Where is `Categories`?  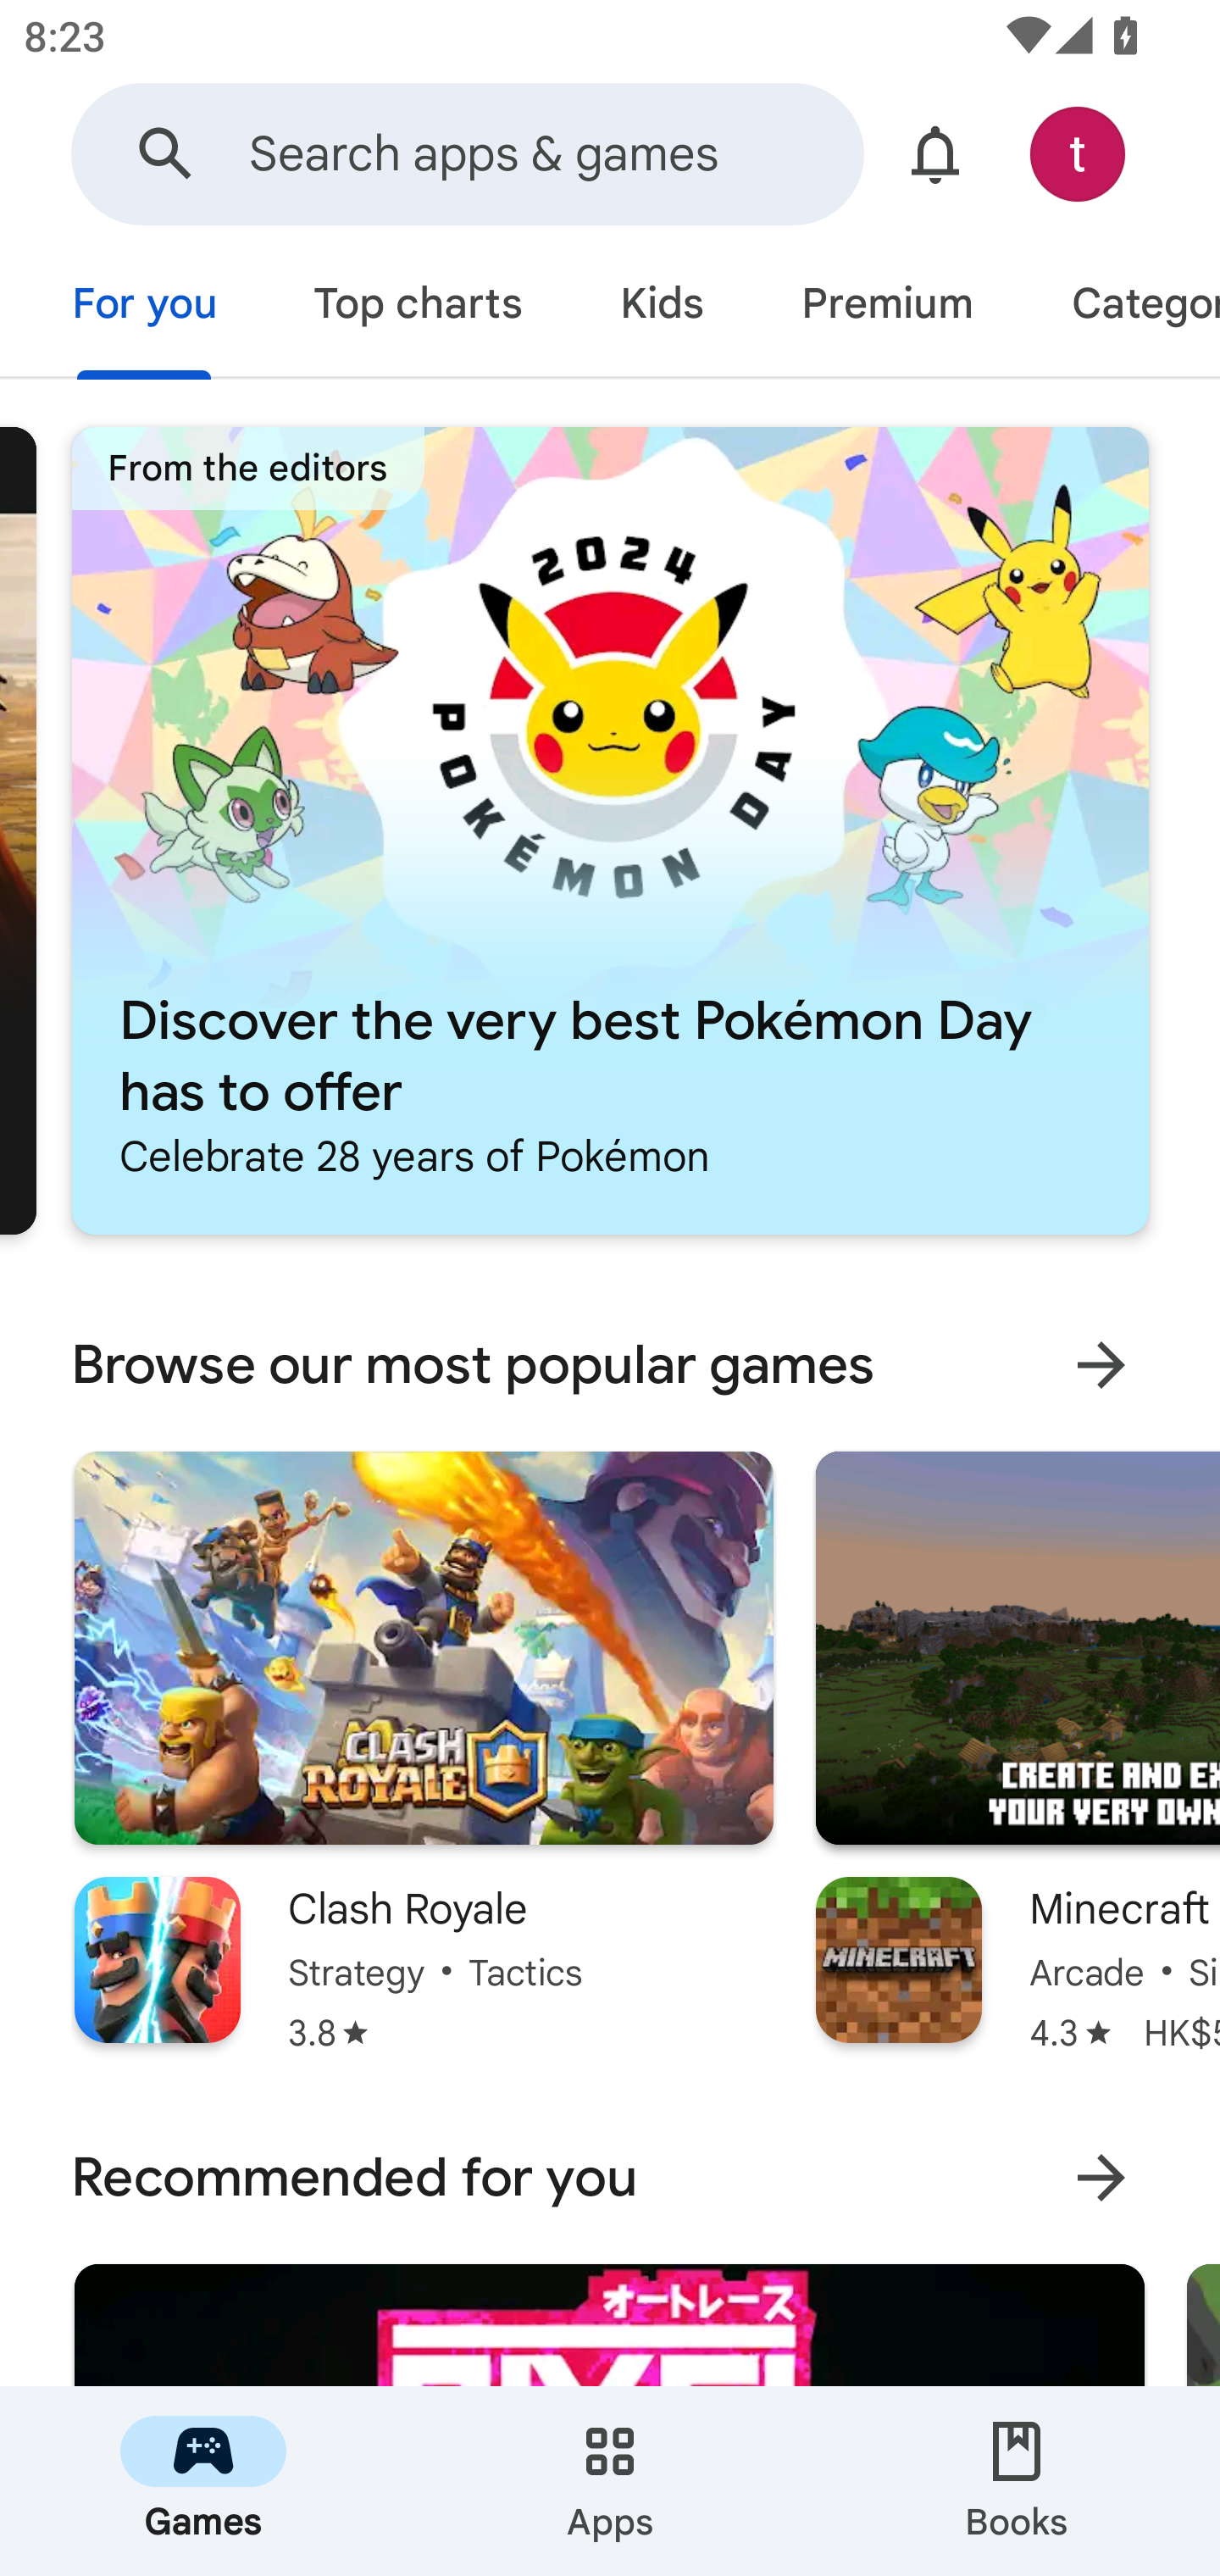 Categories is located at coordinates (1121, 307).